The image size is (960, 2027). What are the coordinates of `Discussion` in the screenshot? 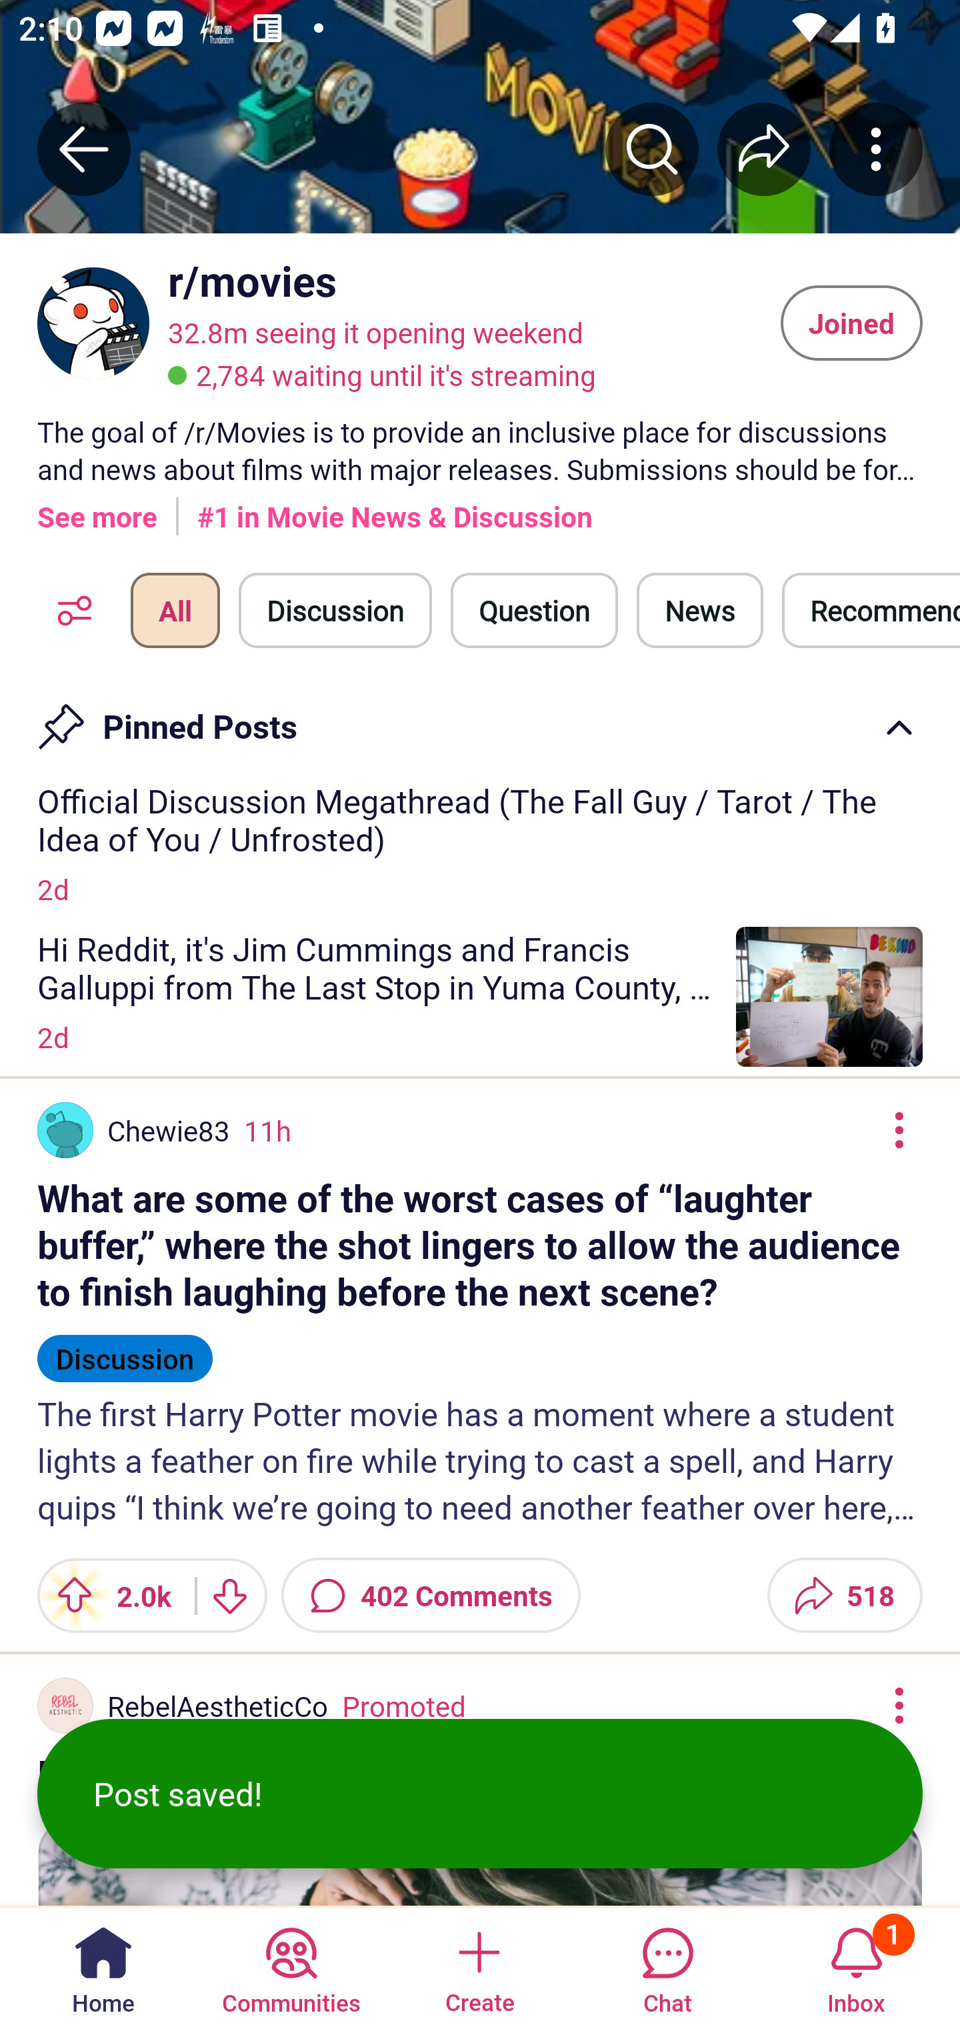 It's located at (125, 1348).